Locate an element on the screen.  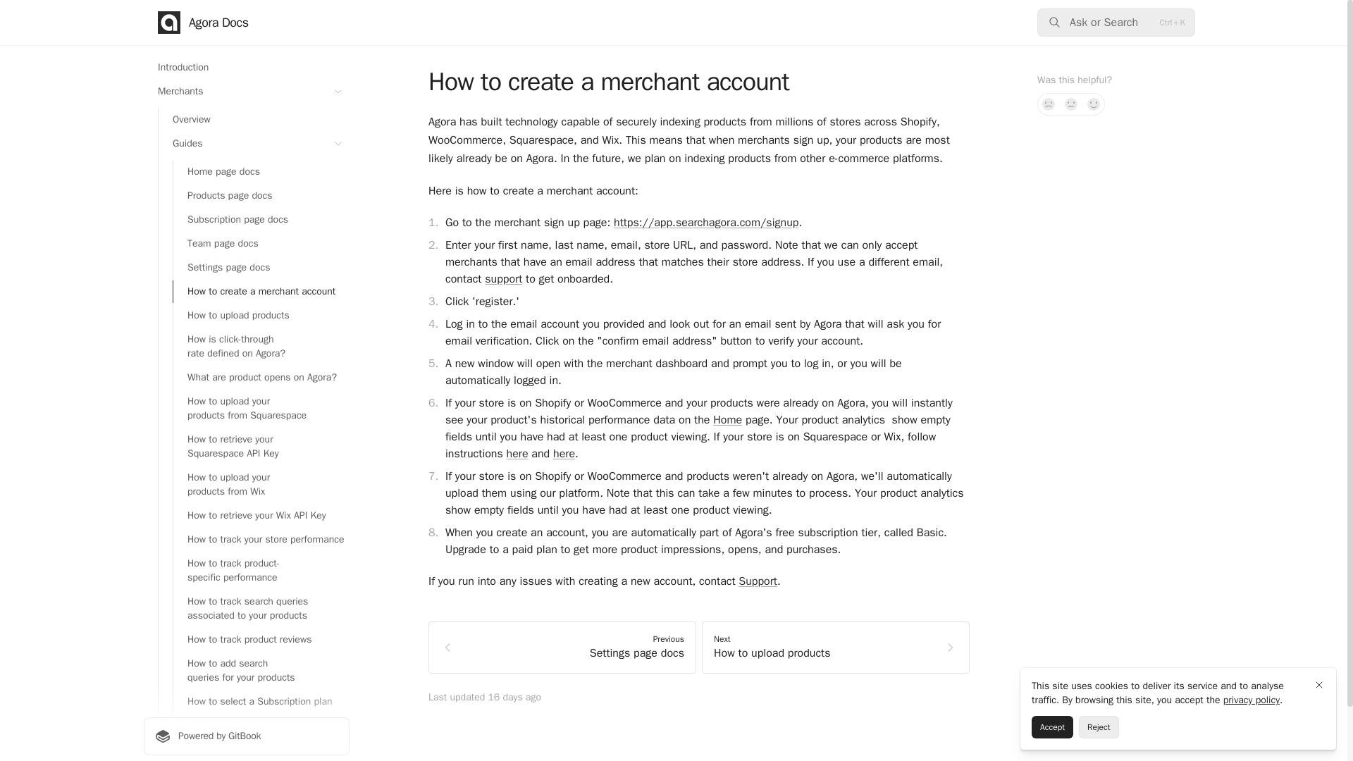
Overview is located at coordinates (254, 120).